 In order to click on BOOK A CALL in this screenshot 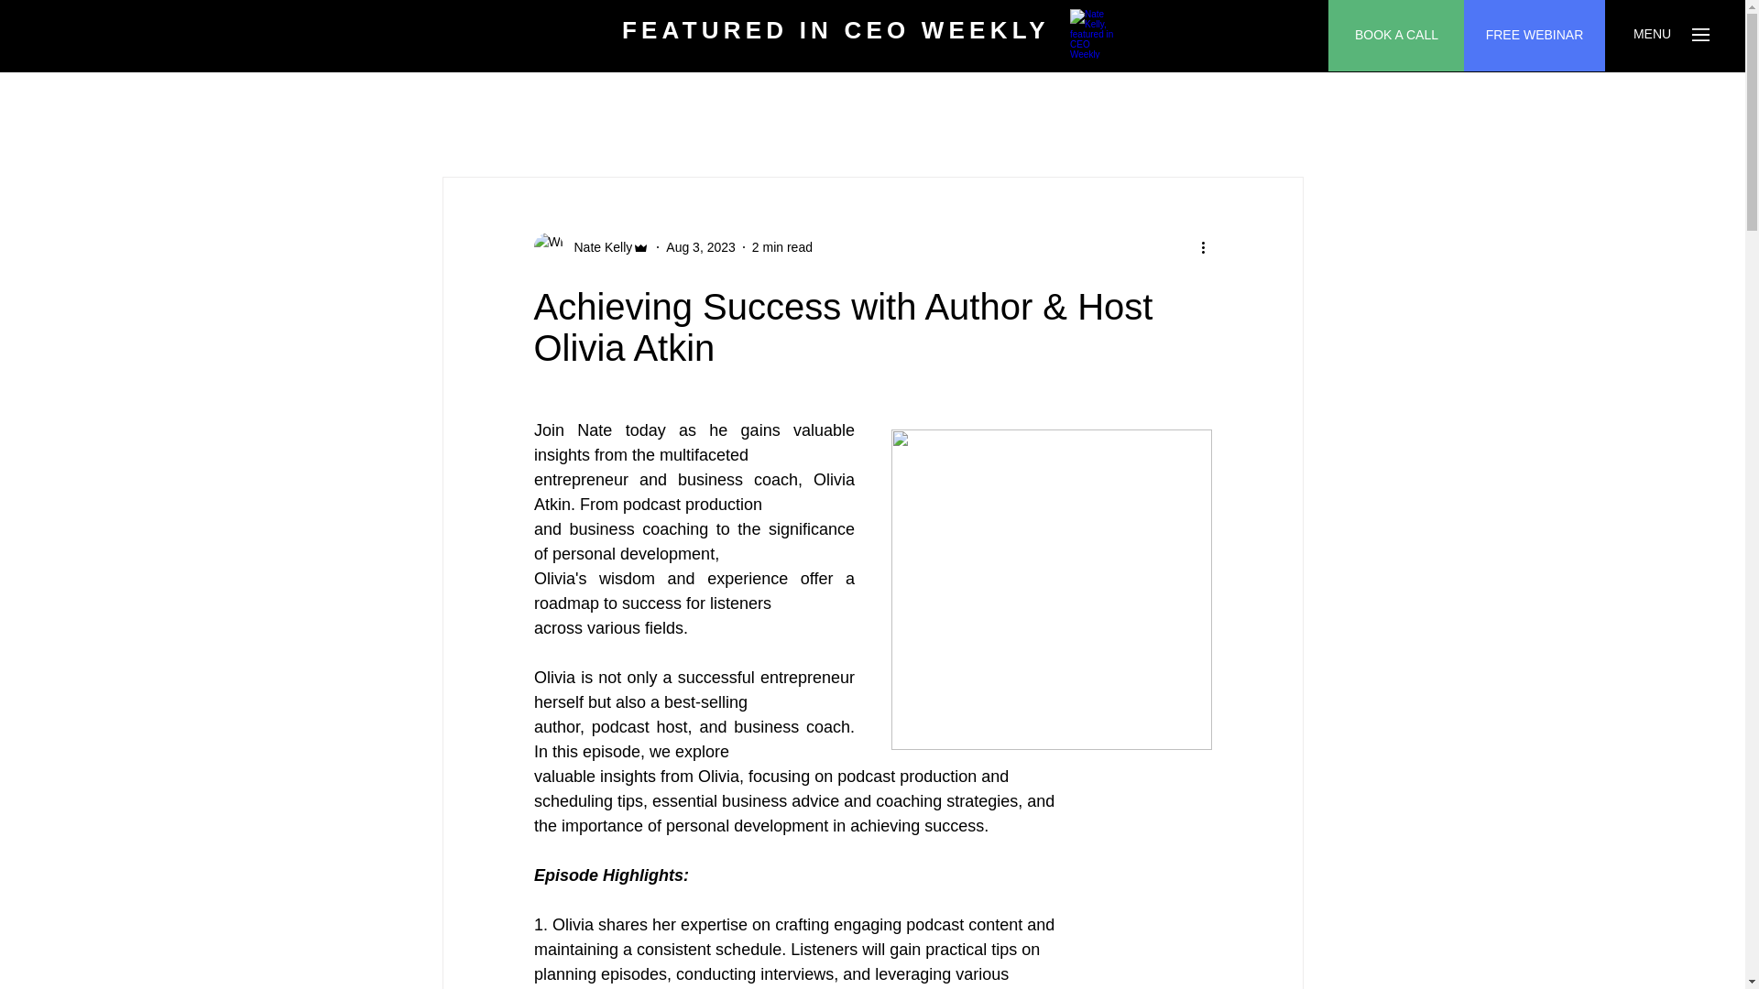, I will do `click(1396, 35)`.